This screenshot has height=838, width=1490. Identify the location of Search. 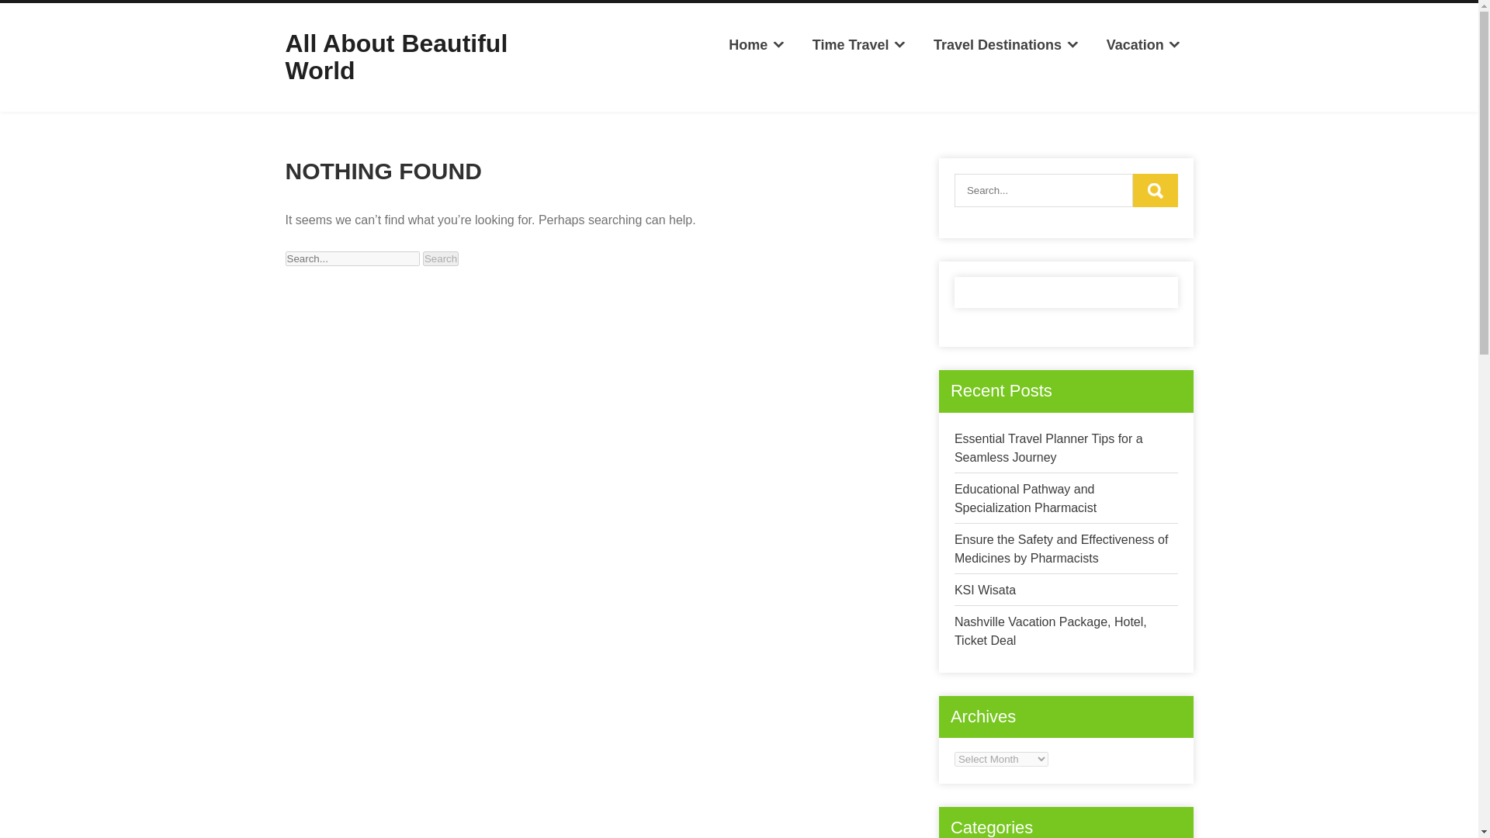
(1155, 189).